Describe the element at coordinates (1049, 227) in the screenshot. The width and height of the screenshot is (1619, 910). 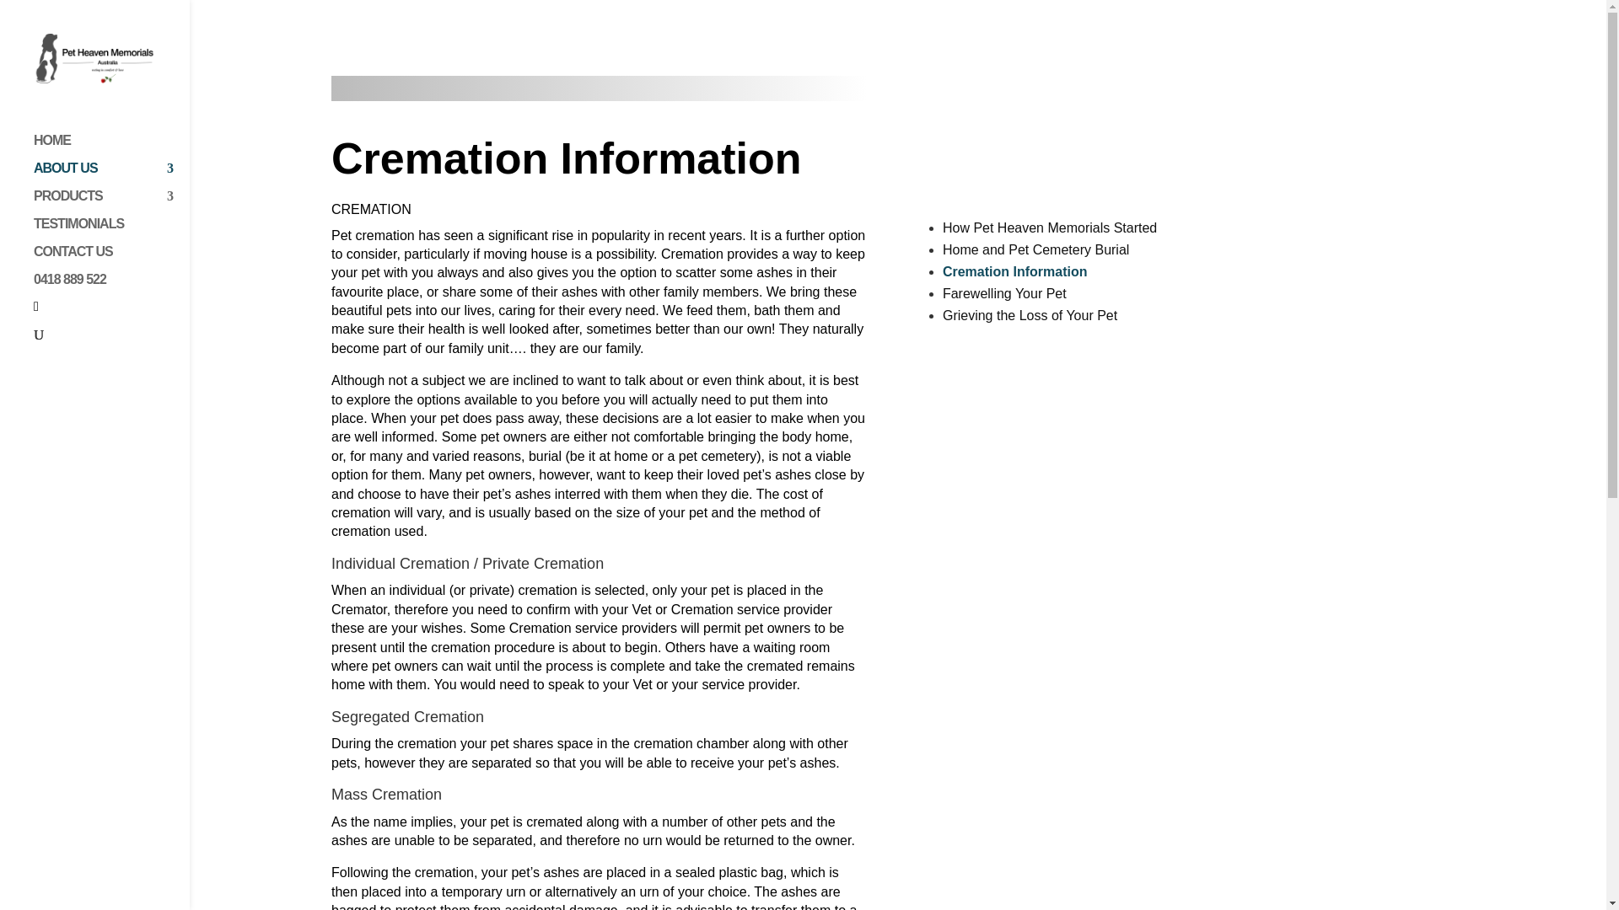
I see `How Pet Heaven Memorials Started` at that location.